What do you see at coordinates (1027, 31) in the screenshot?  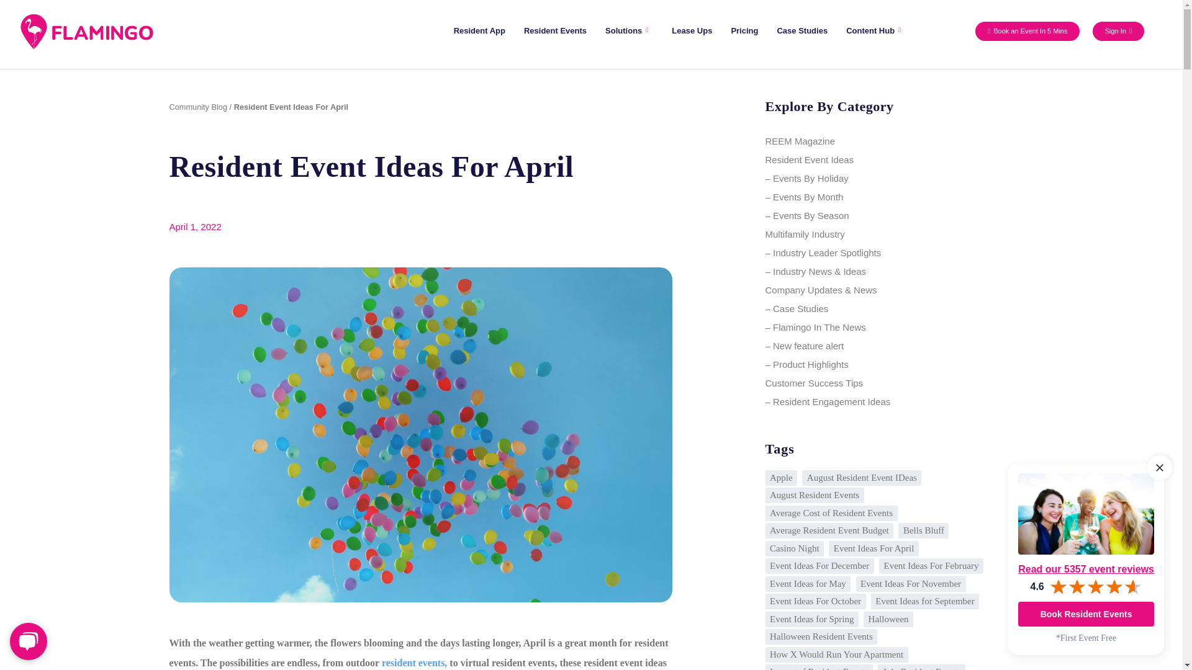 I see `Book an Event In 5 Mins` at bounding box center [1027, 31].